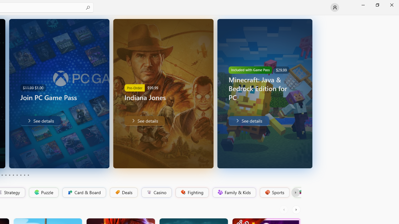 The height and width of the screenshot is (224, 399). What do you see at coordinates (2, 175) in the screenshot?
I see `Page 3` at bounding box center [2, 175].